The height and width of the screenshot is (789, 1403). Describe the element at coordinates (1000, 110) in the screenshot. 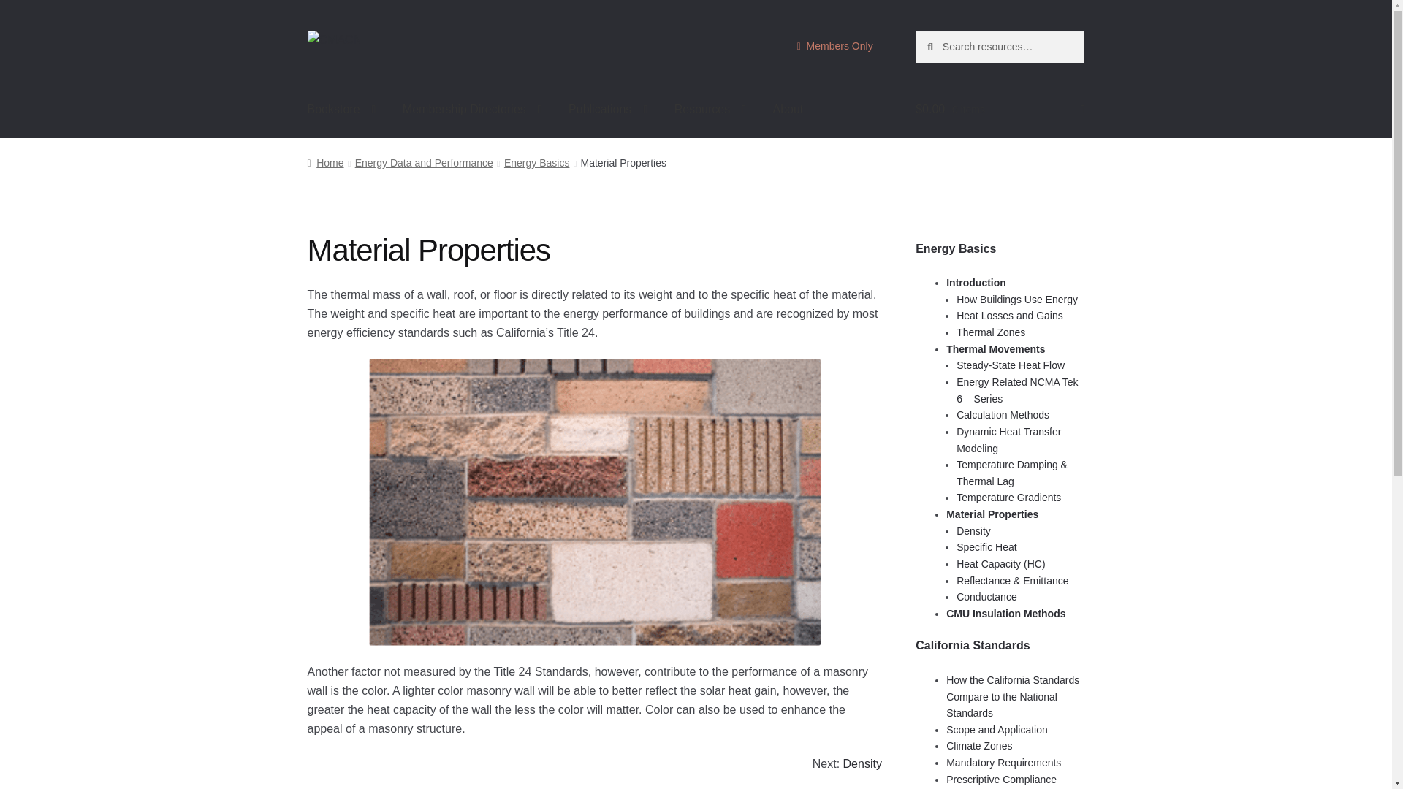

I see `View your shopping cart` at that location.